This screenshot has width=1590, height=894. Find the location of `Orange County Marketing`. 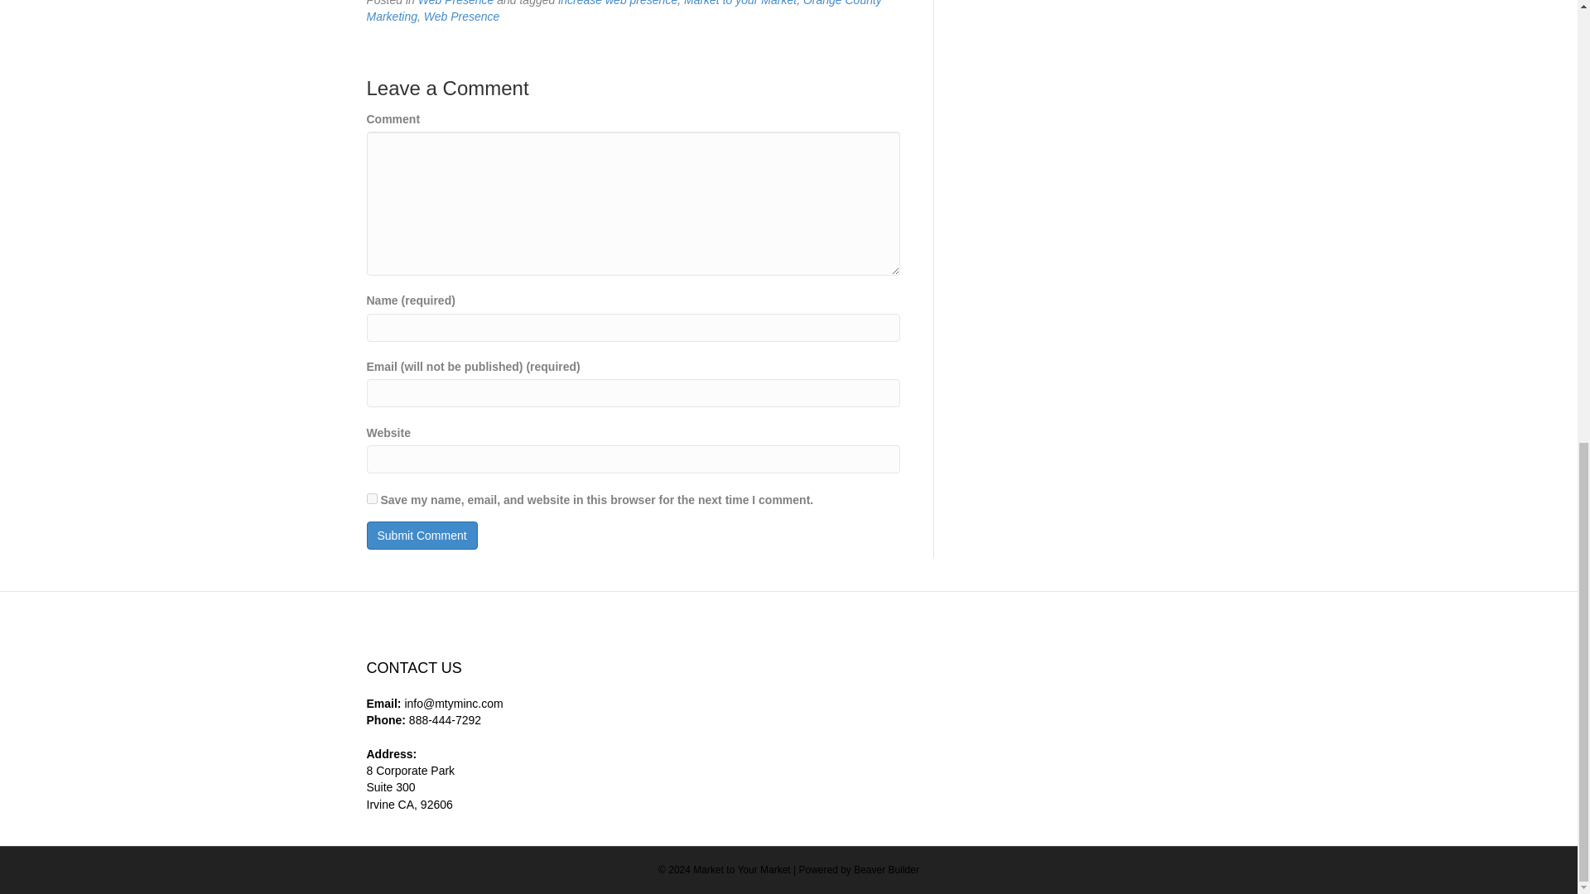

Orange County Marketing is located at coordinates (623, 12).